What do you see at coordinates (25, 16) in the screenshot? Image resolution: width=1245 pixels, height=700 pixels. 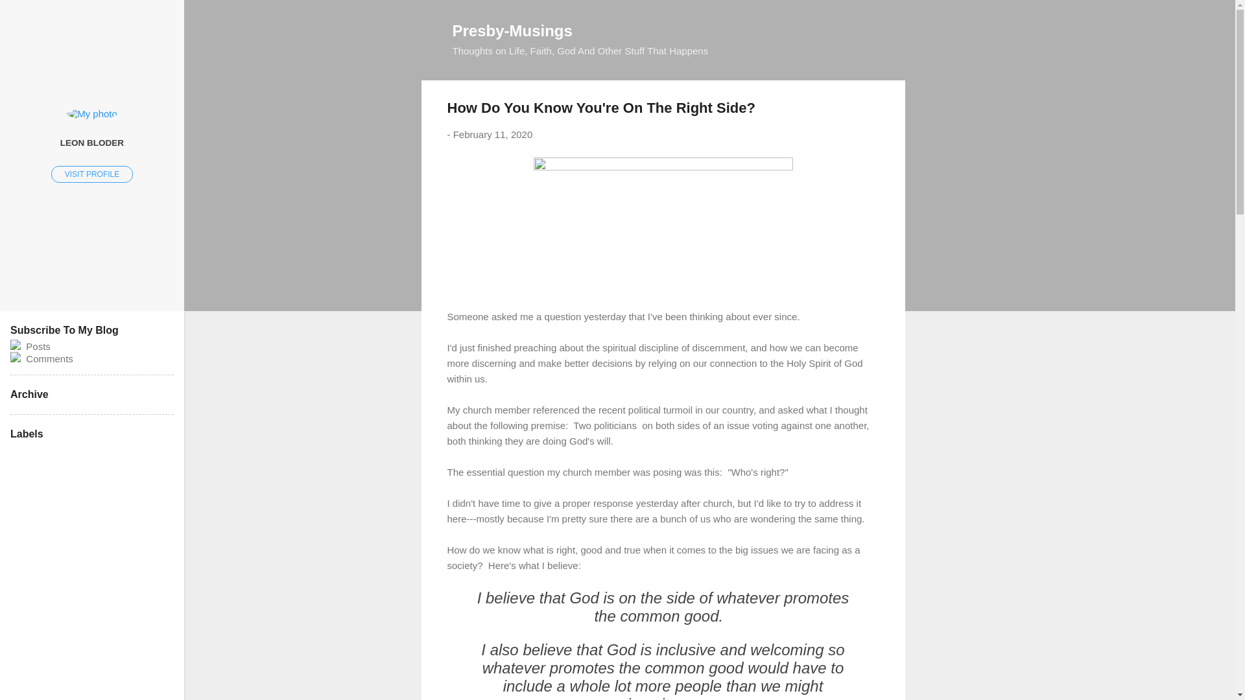 I see `Search` at bounding box center [25, 16].